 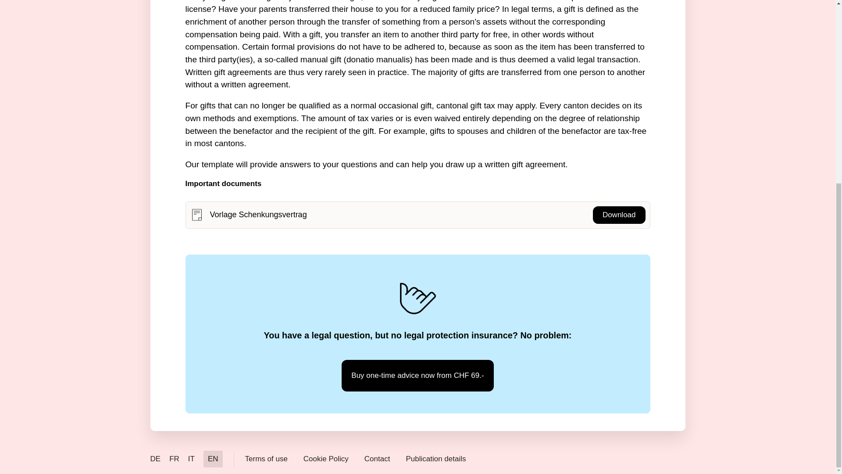 I want to click on Contact, so click(x=377, y=459).